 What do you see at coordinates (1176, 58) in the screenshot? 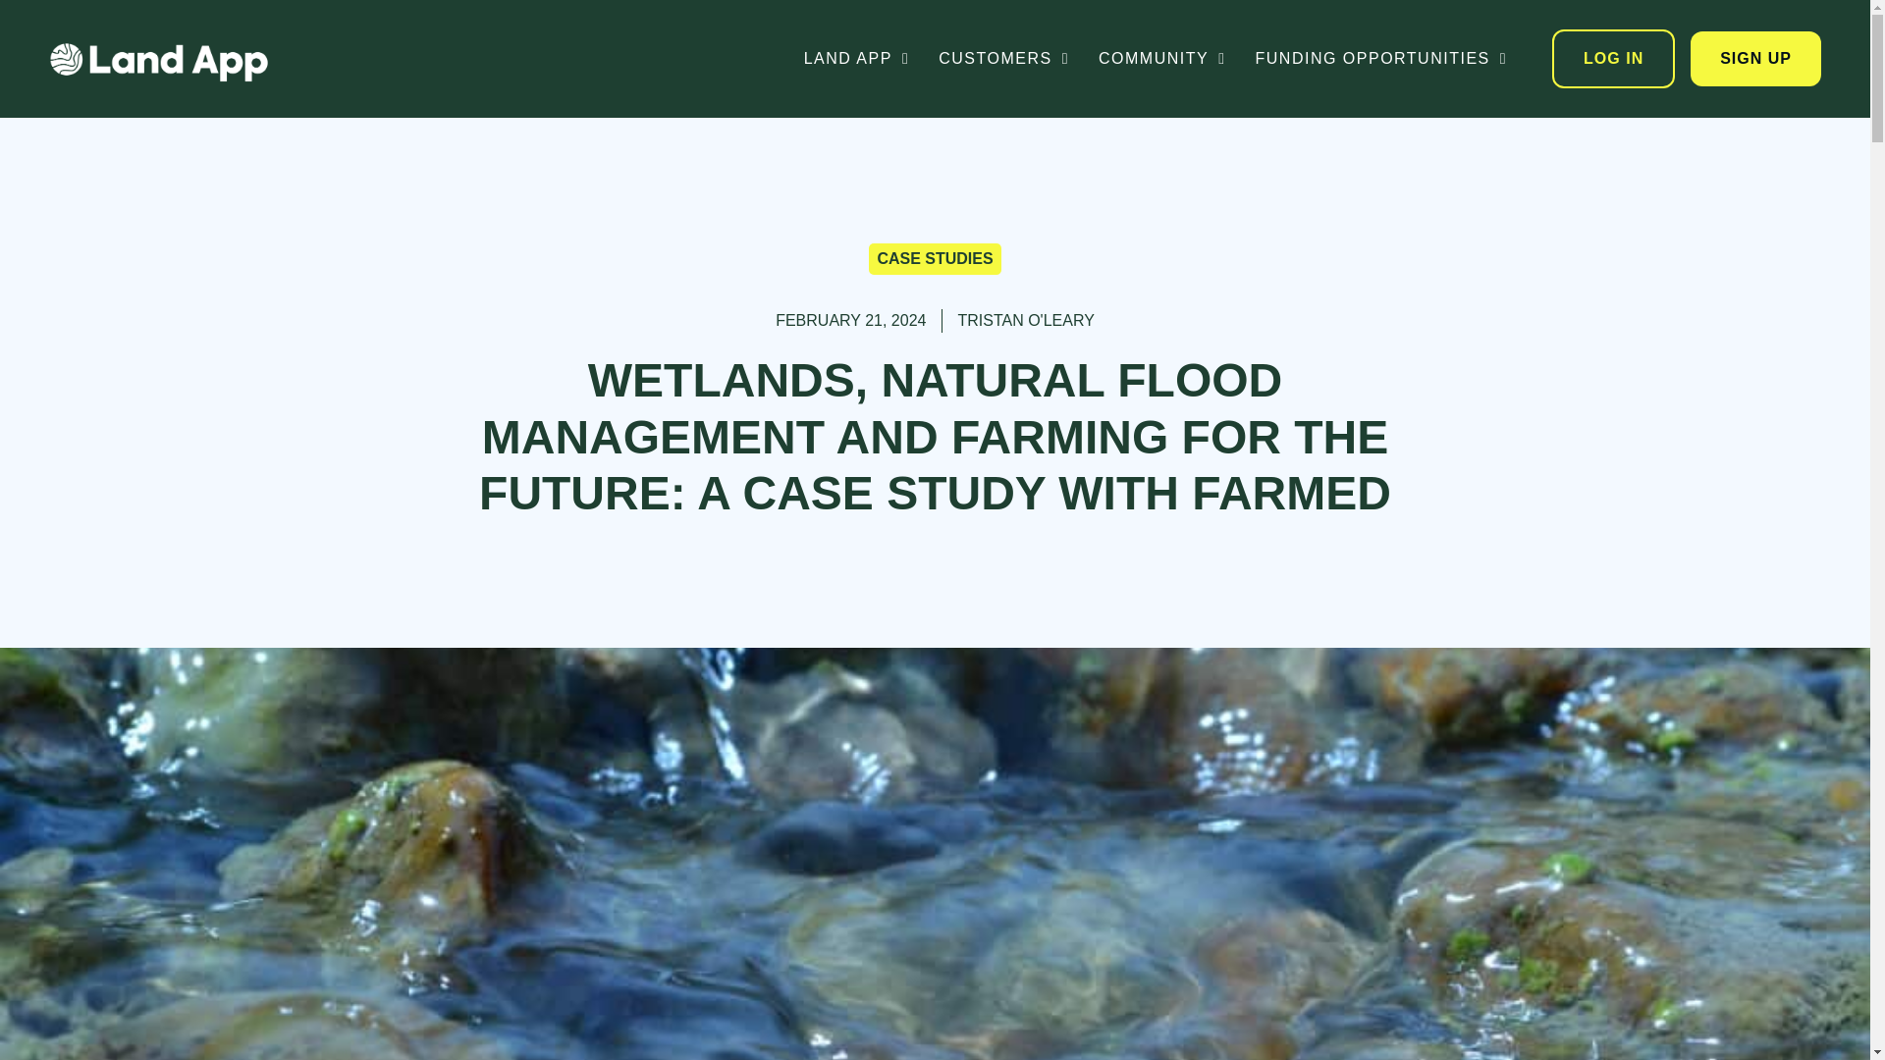
I see `COMMUNITY` at bounding box center [1176, 58].